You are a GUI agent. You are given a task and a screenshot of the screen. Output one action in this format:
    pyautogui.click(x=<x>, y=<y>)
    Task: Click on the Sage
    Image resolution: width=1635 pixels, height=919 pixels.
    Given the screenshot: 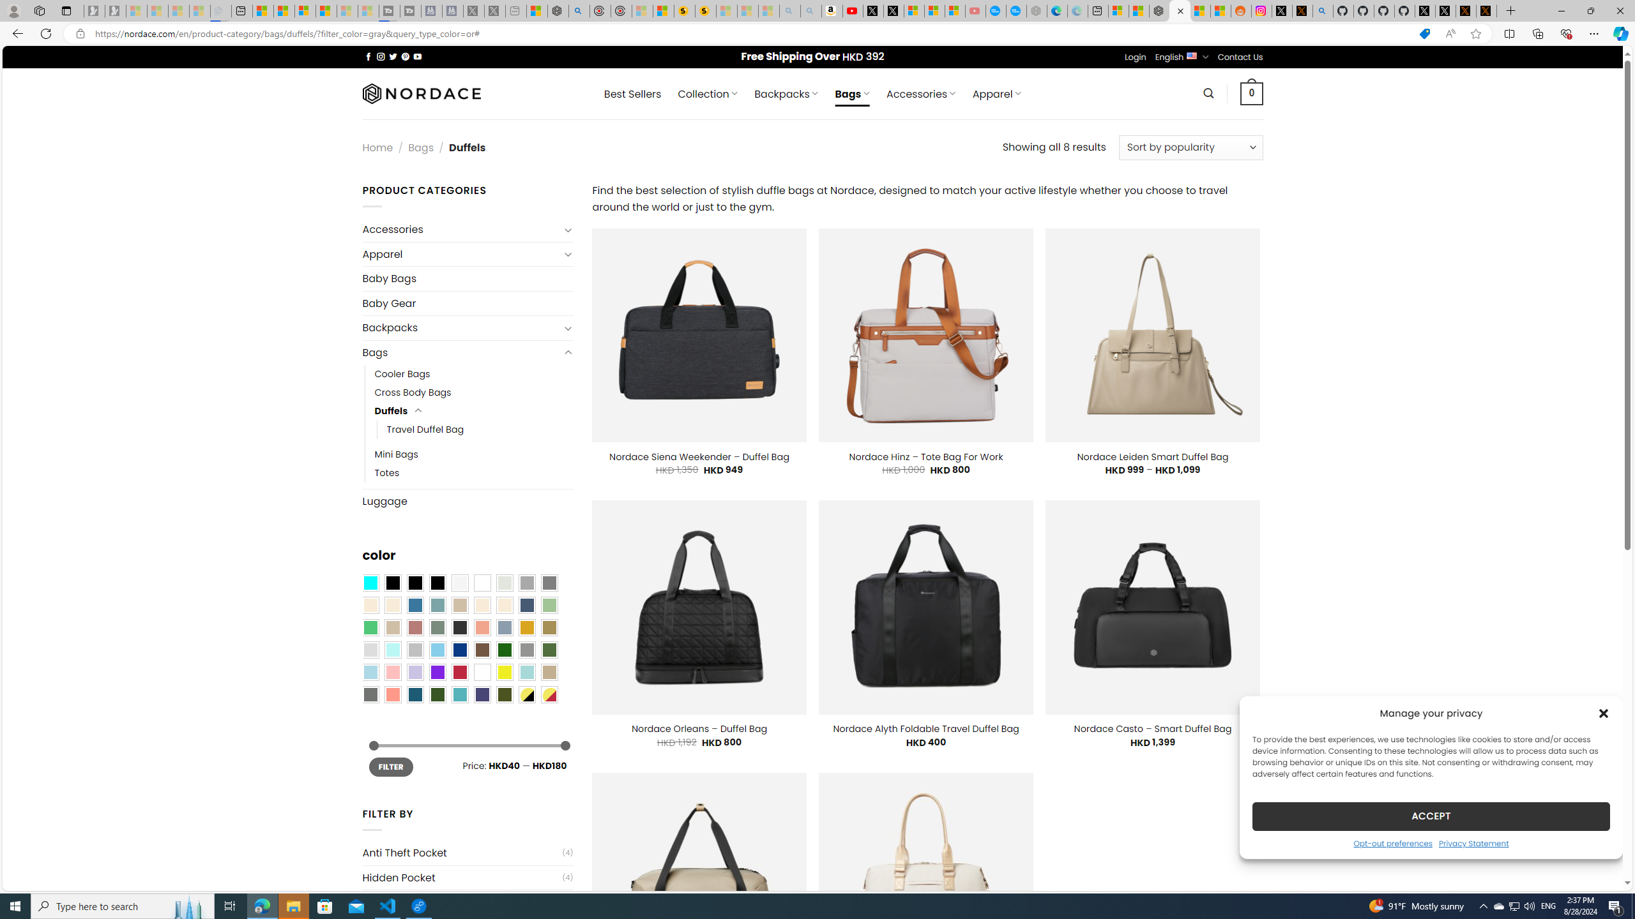 What is the action you would take?
    pyautogui.click(x=437, y=627)
    